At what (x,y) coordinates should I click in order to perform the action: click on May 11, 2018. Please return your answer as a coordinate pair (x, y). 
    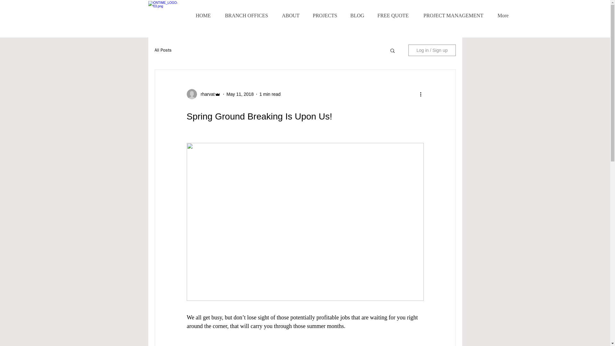
    Looking at the image, I should click on (240, 94).